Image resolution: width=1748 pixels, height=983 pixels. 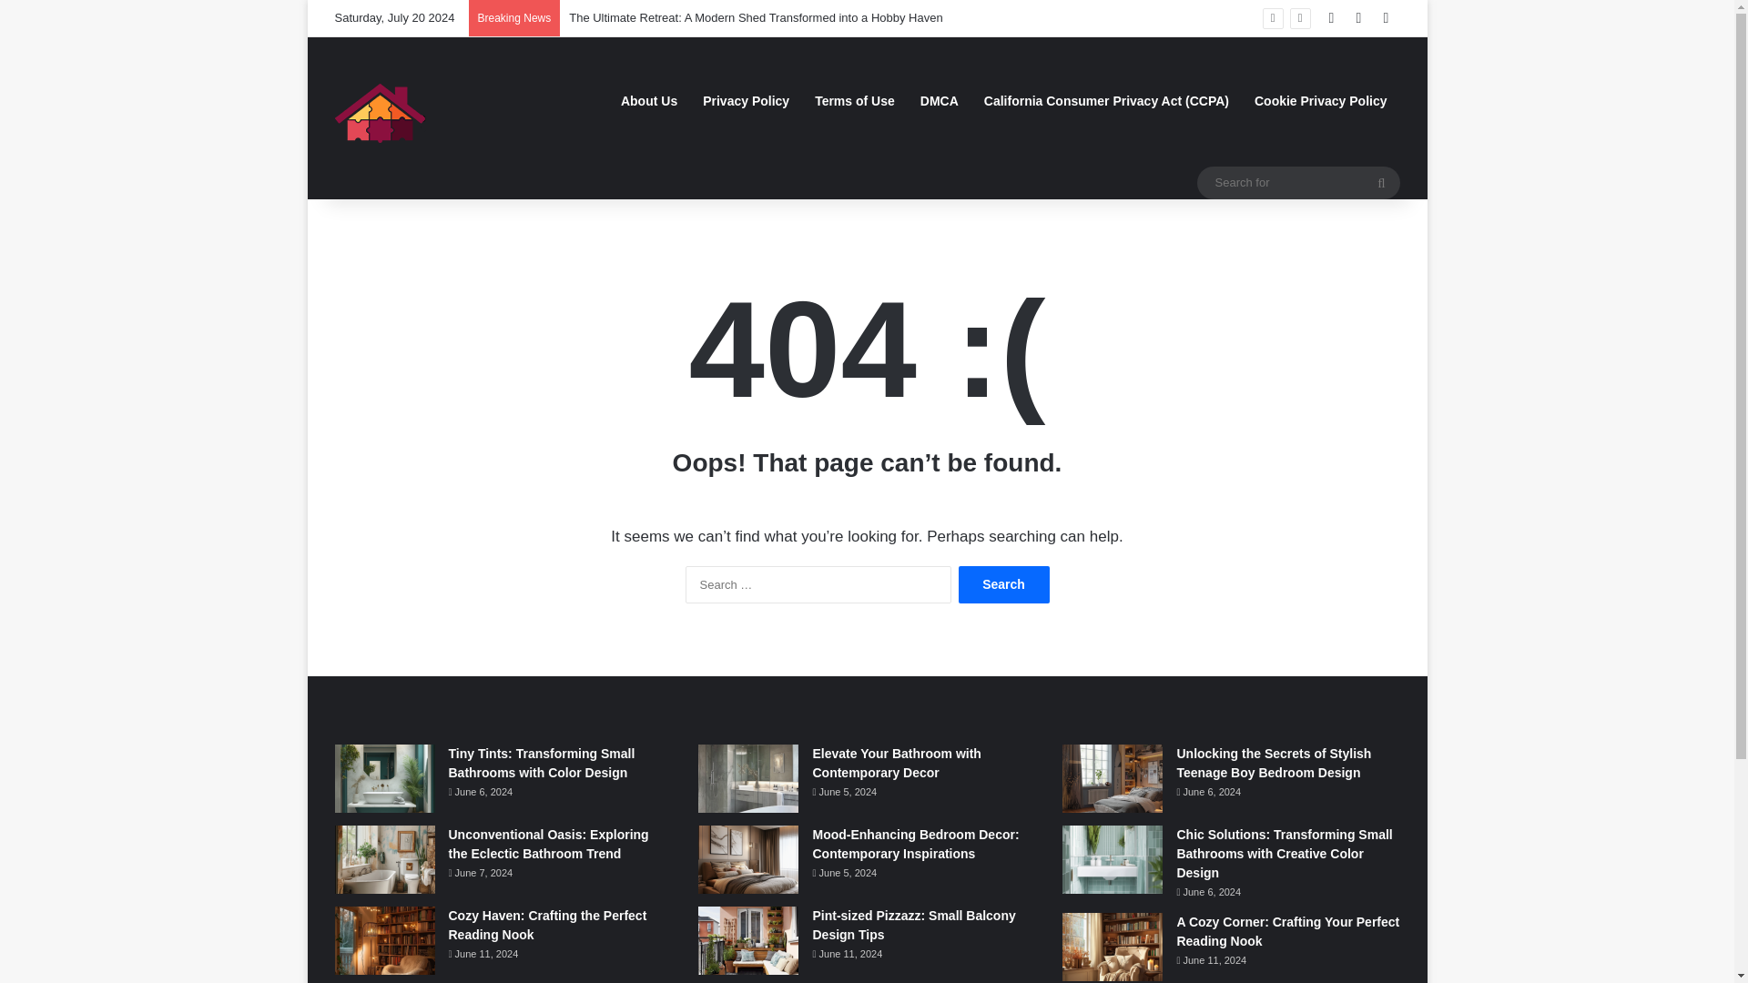 I want to click on Tiny Tints: Transforming Small Bathrooms with Color Design, so click(x=541, y=763).